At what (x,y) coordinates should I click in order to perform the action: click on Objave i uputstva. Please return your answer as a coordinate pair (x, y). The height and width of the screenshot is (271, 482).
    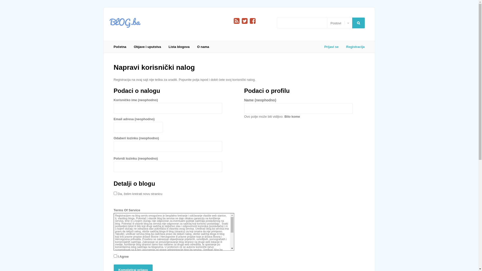
    Looking at the image, I should click on (147, 47).